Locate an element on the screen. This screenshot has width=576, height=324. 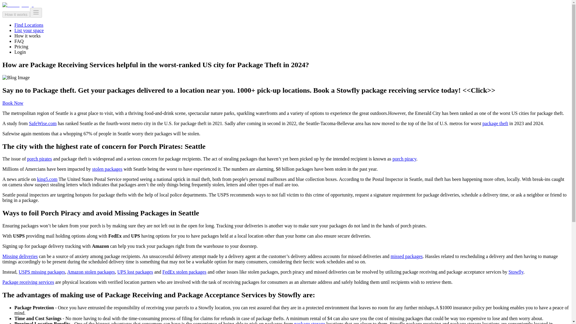
FAQ is located at coordinates (19, 41).